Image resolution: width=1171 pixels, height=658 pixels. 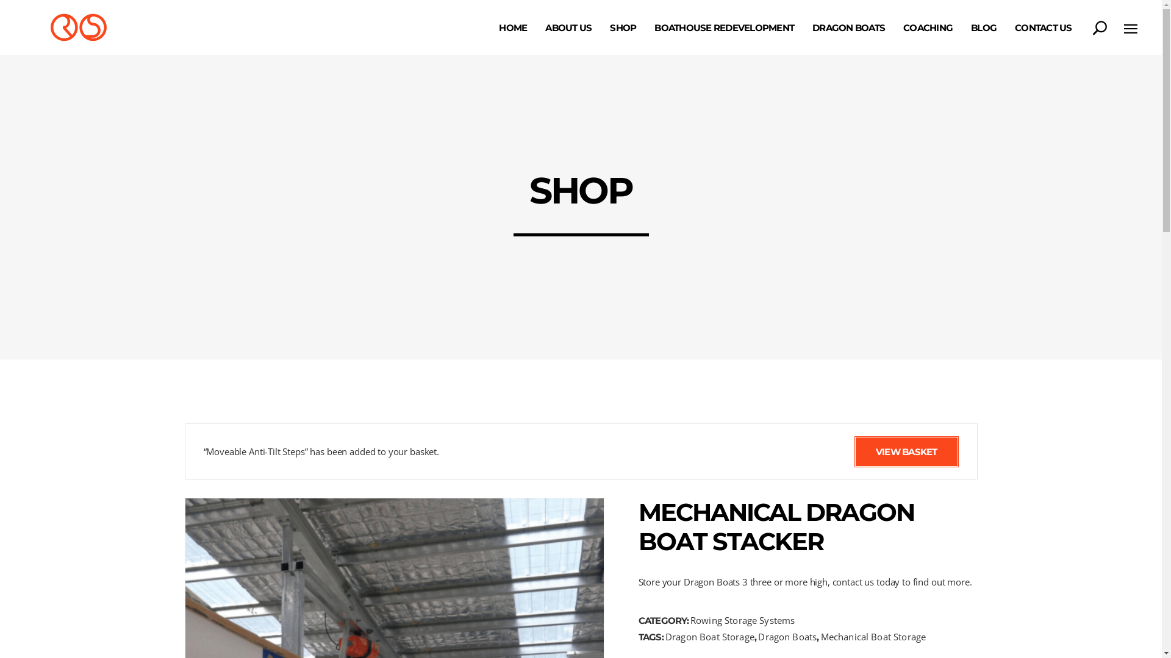 What do you see at coordinates (873, 637) in the screenshot?
I see `Mechanical Boat Storage` at bounding box center [873, 637].